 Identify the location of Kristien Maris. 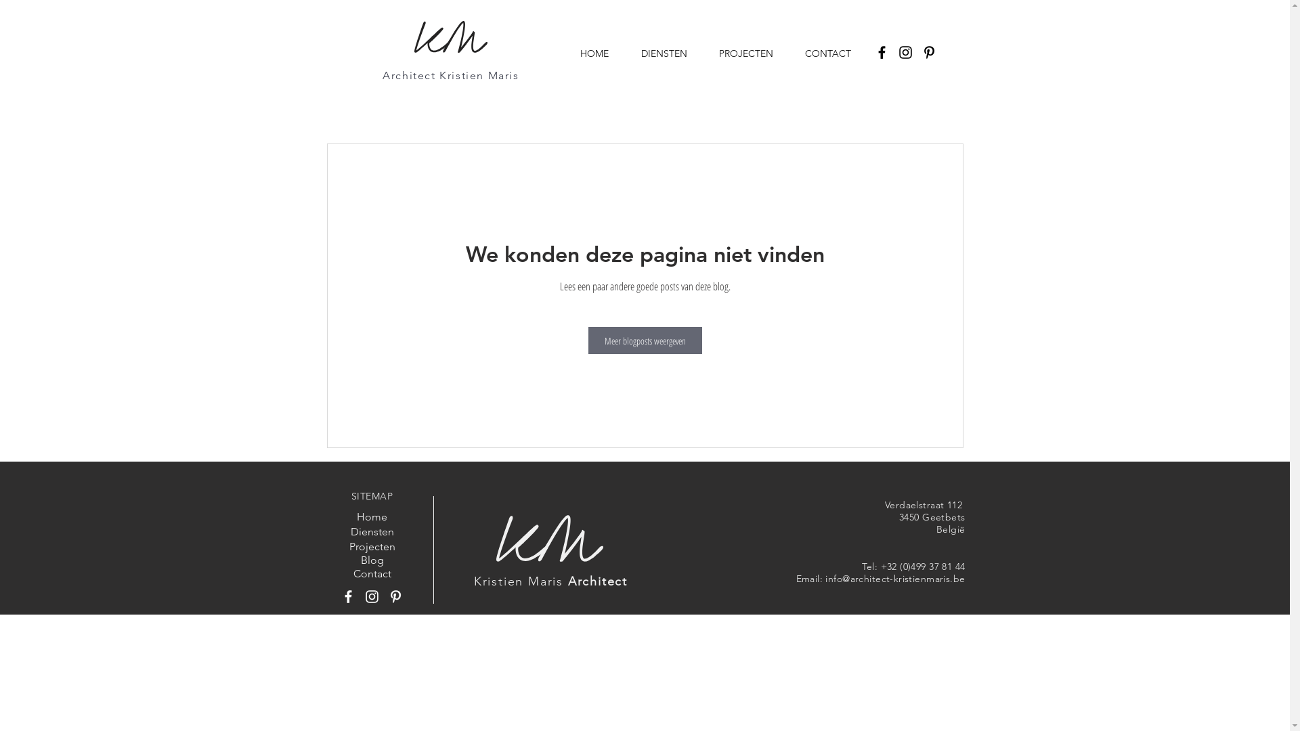
(479, 76).